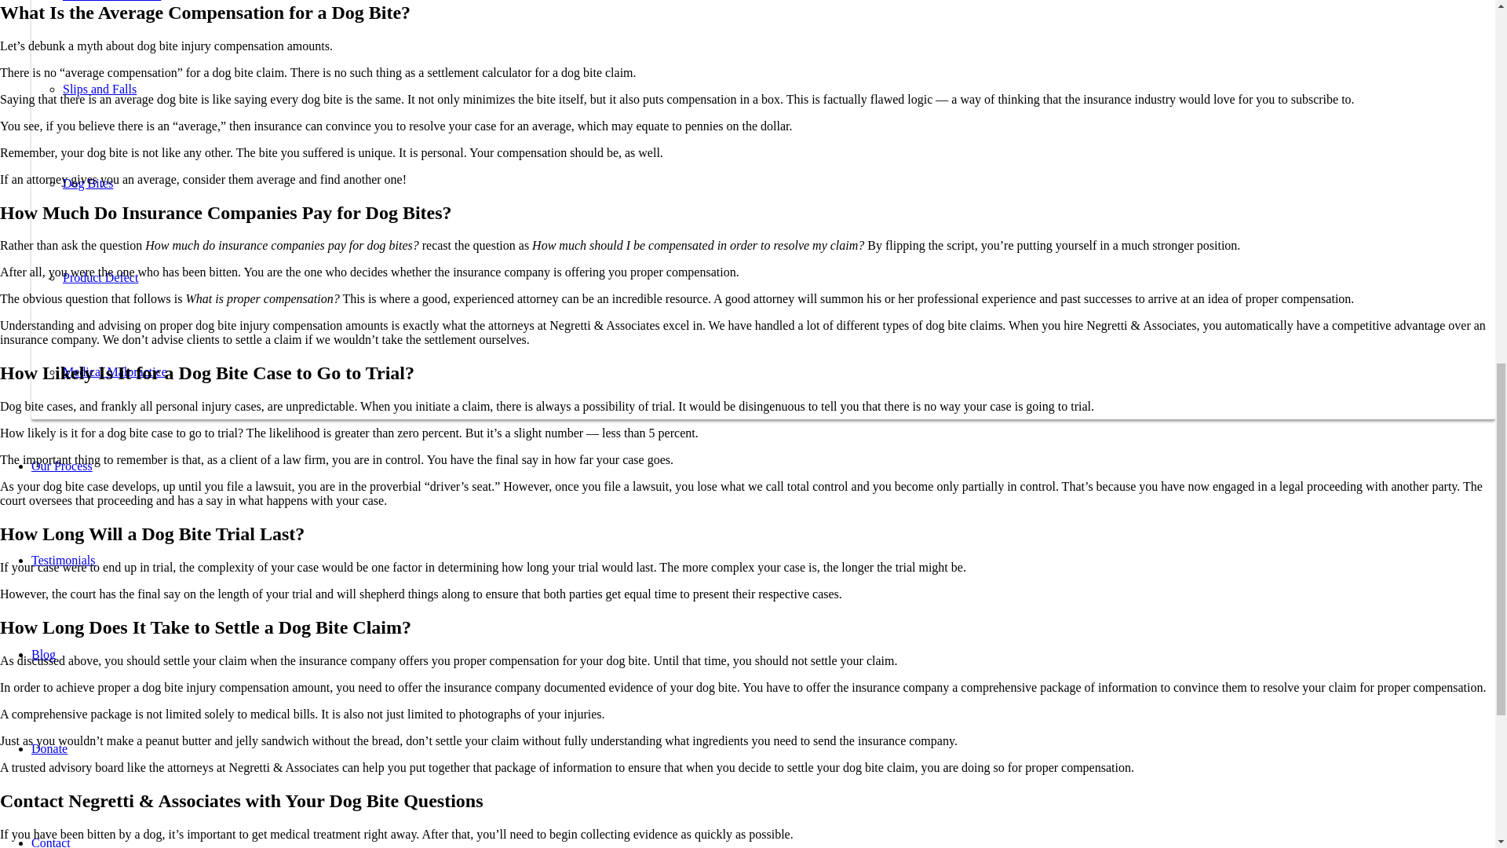 The height and width of the screenshot is (848, 1507). I want to click on Slips and Falls, so click(100, 89).